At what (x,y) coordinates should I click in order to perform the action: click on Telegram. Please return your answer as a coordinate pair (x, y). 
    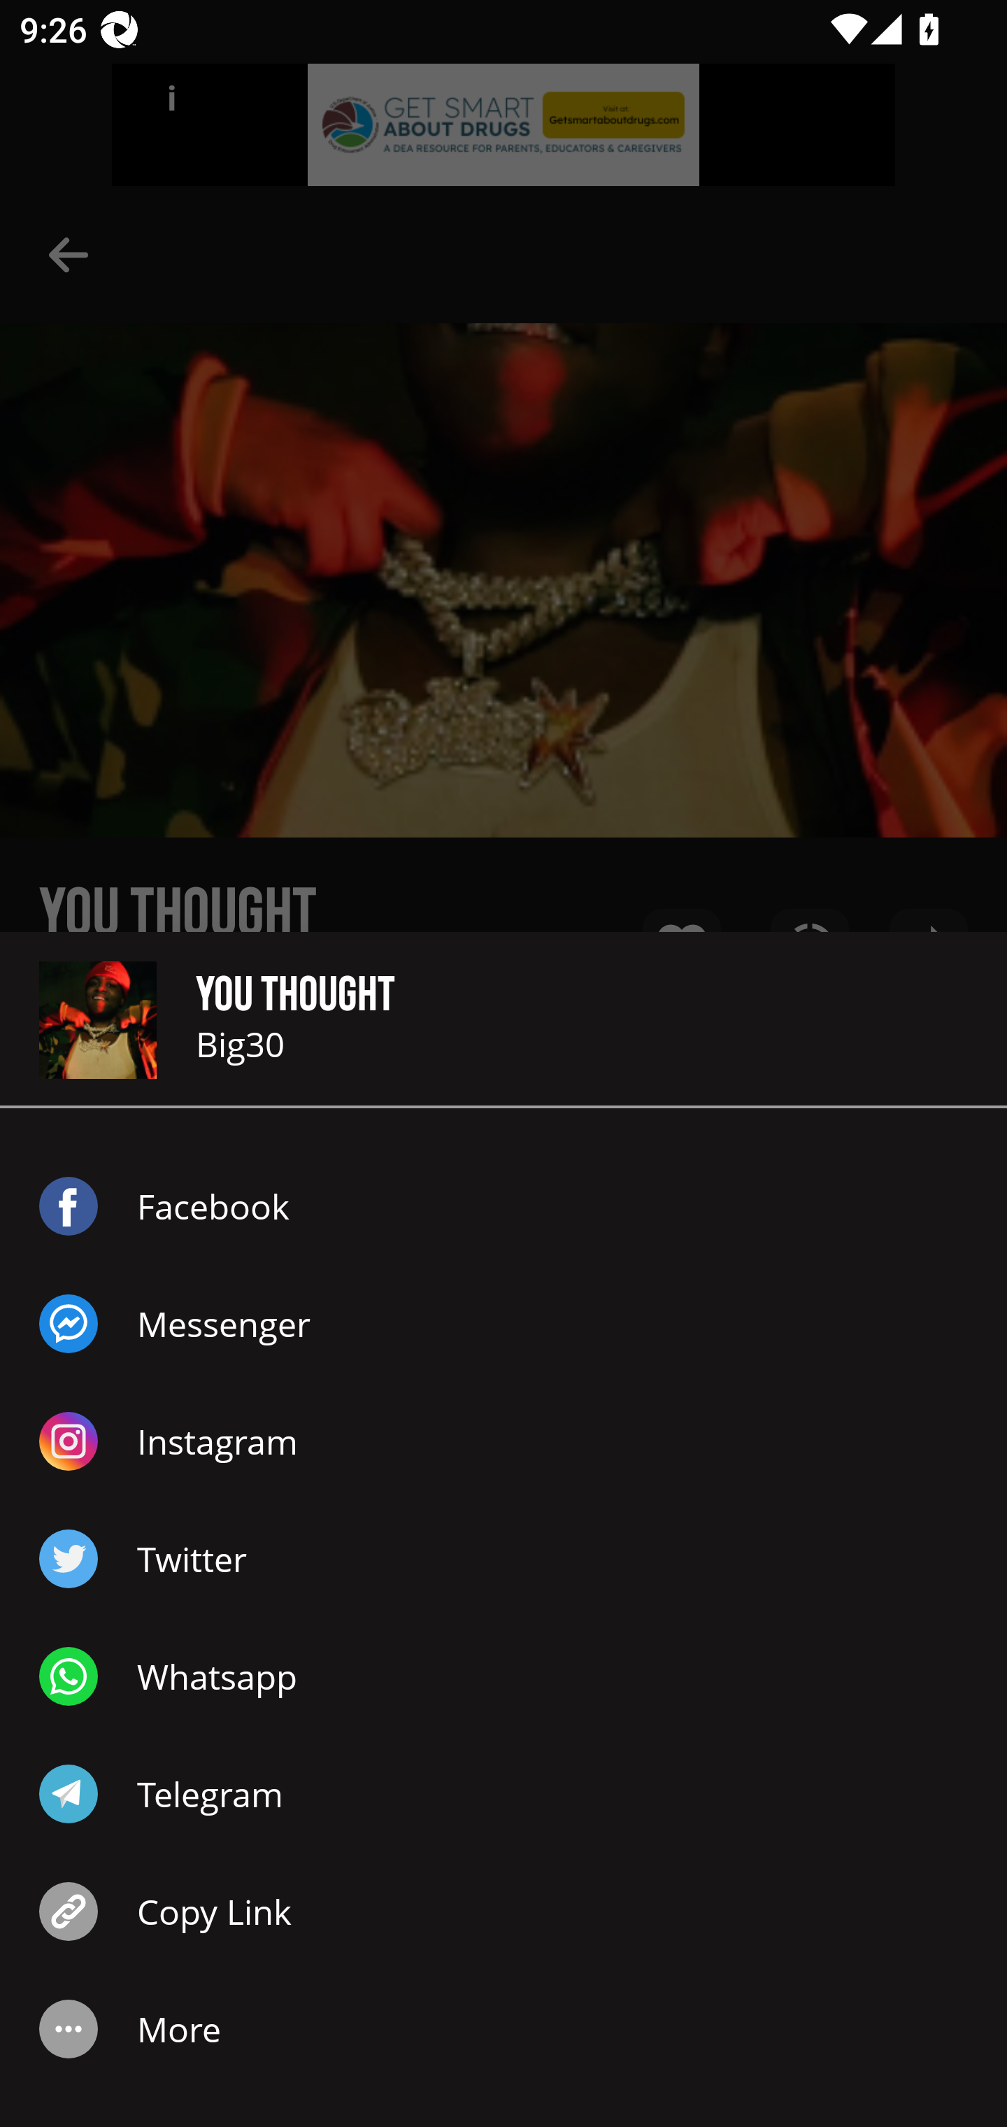
    Looking at the image, I should click on (503, 1794).